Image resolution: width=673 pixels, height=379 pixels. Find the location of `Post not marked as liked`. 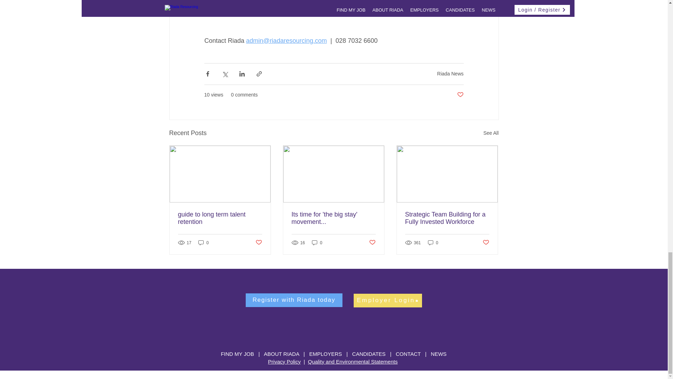

Post not marked as liked is located at coordinates (460, 95).